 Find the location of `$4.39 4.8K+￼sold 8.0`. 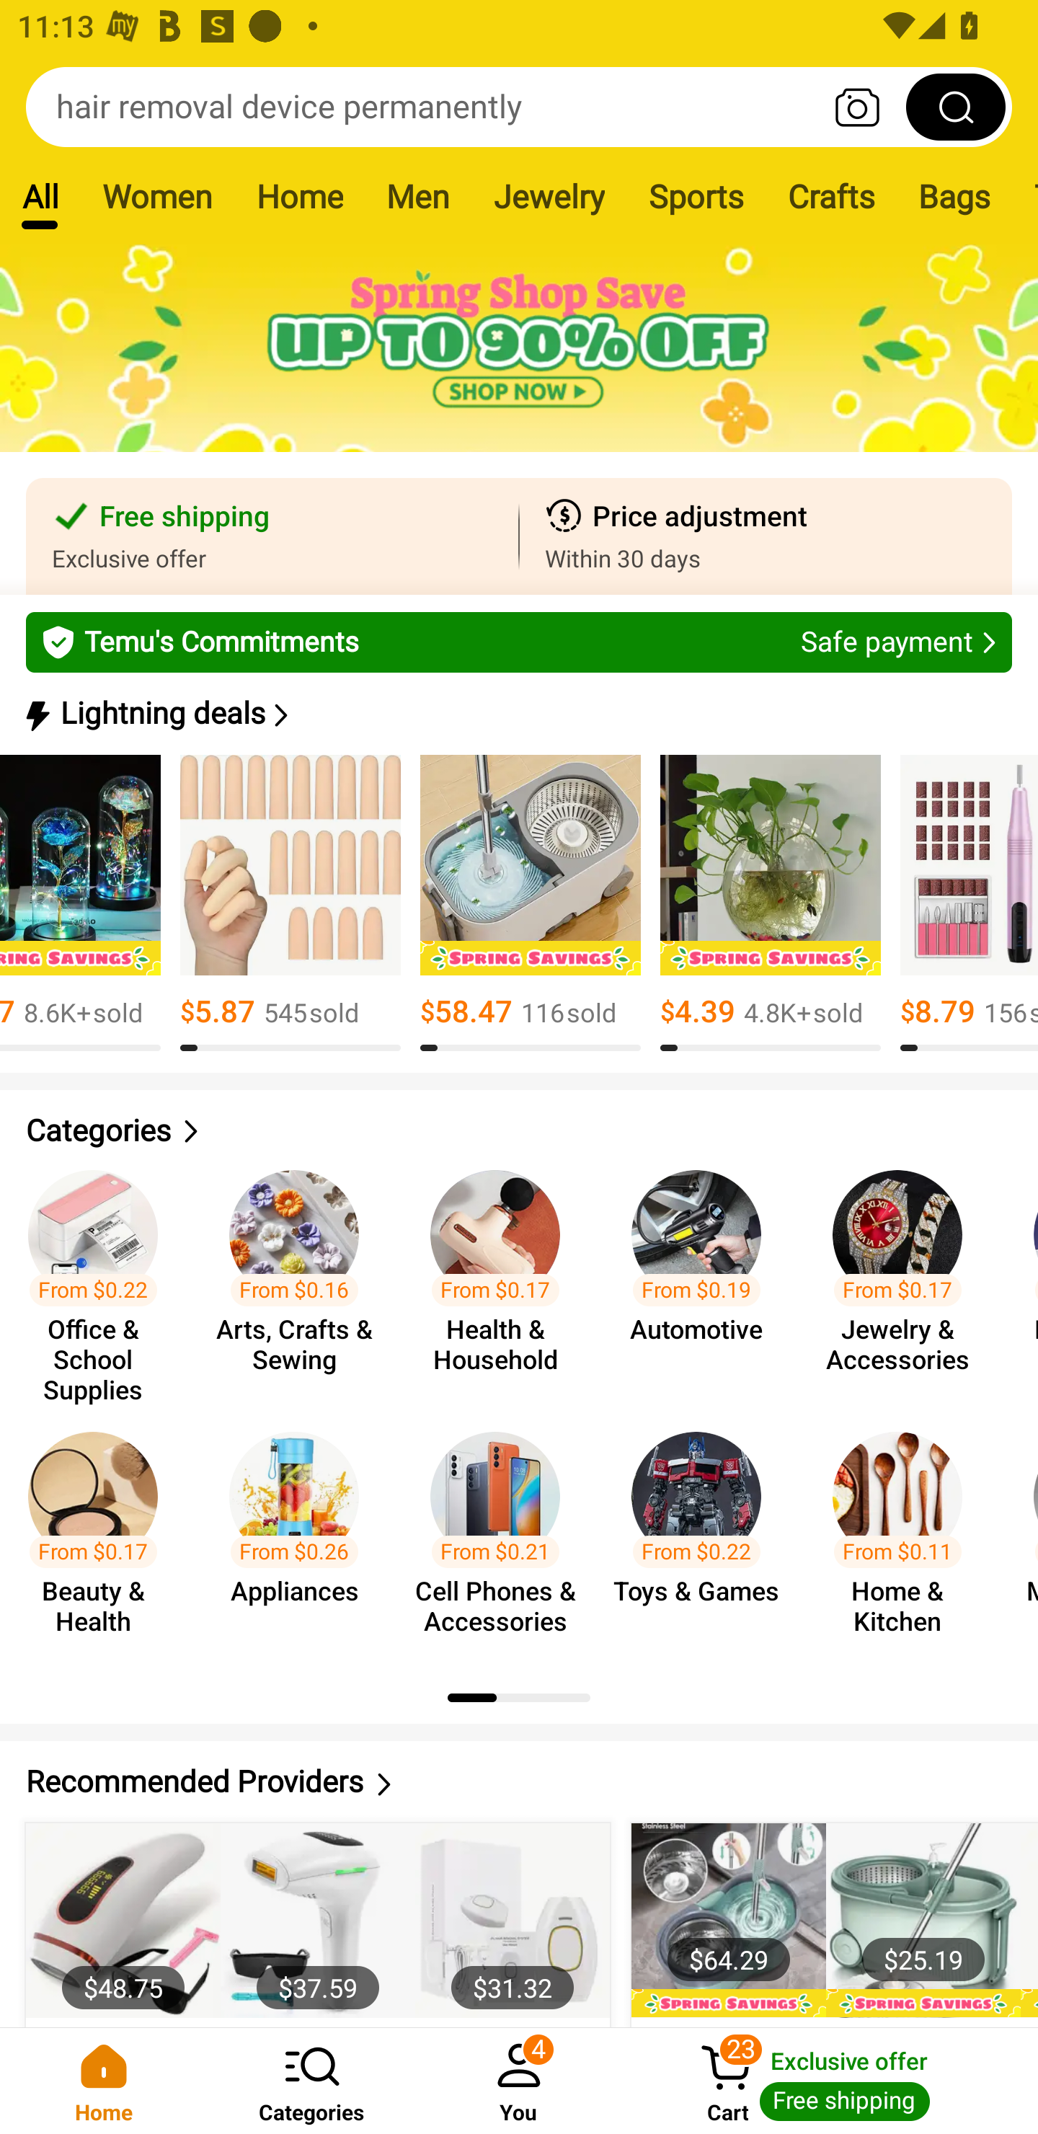

$4.39 4.8K+￼sold 8.0 is located at coordinates (770, 903).